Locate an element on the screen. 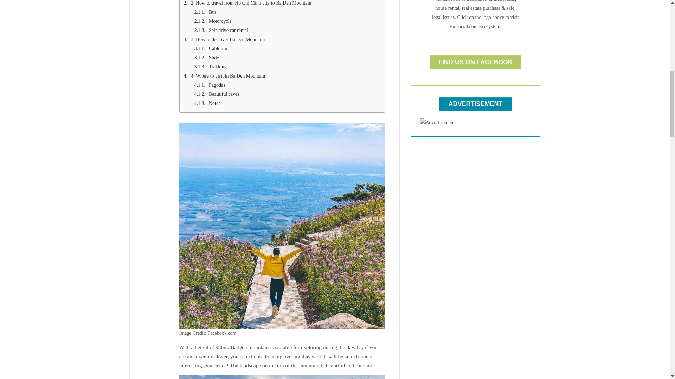  Notes: is located at coordinates (287, 103).